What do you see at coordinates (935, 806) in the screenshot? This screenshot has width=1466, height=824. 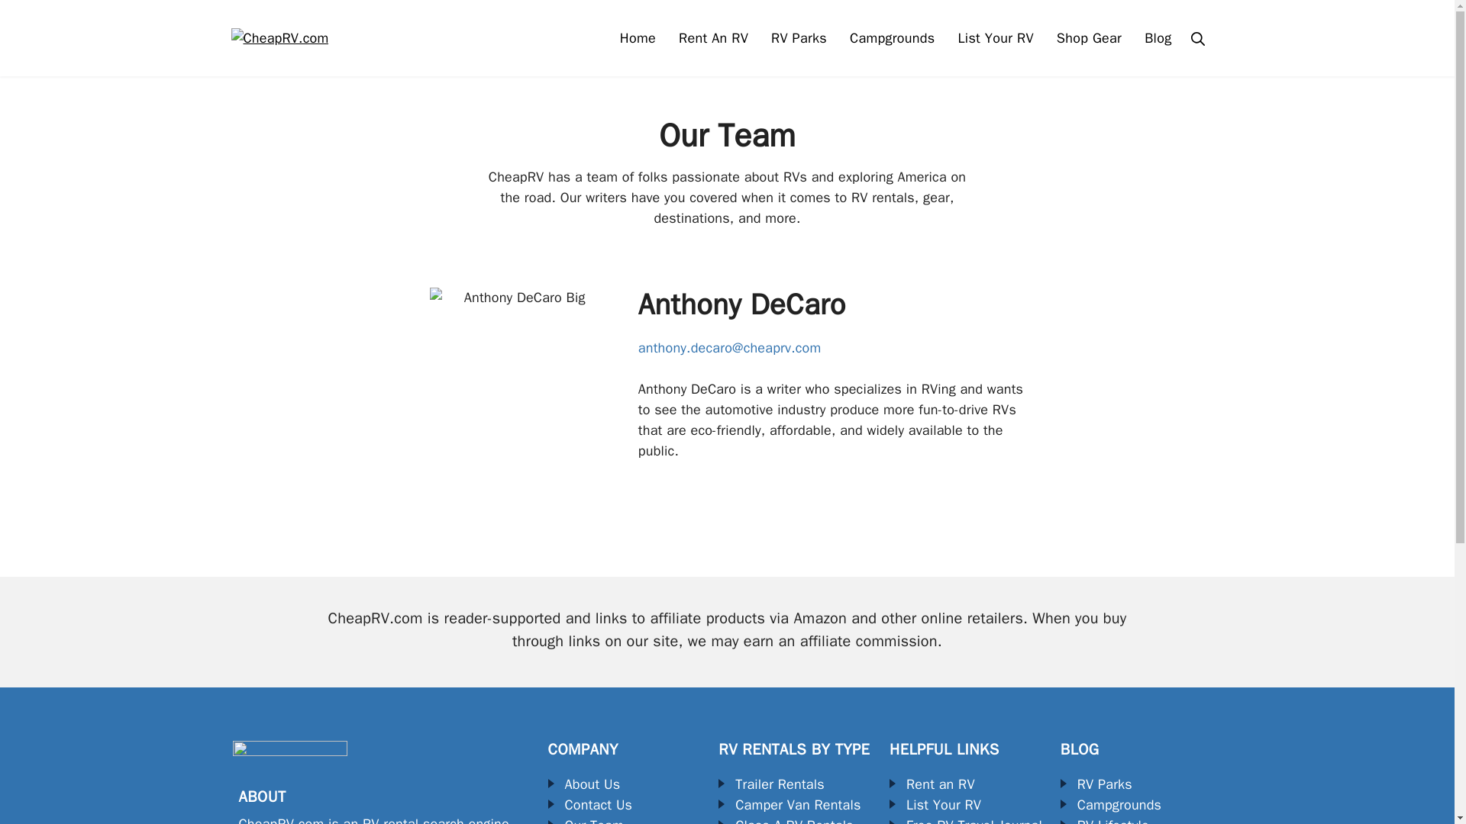 I see `List Your RV` at bounding box center [935, 806].